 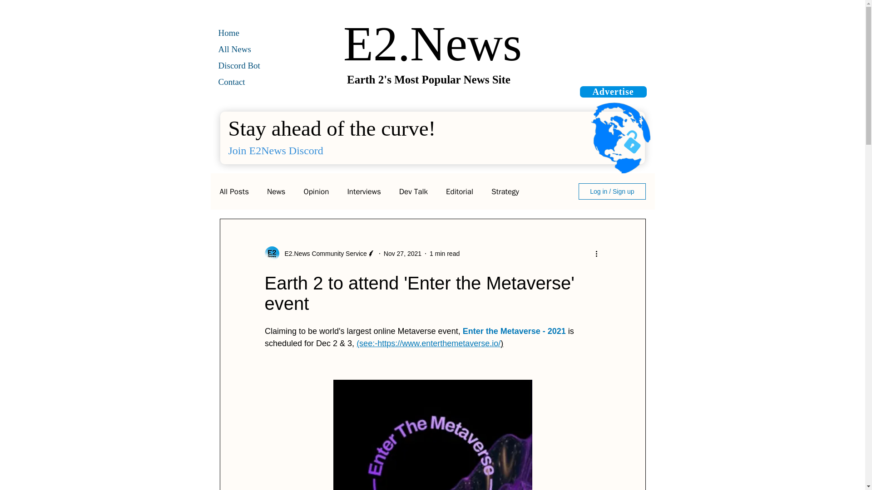 What do you see at coordinates (429, 80) in the screenshot?
I see `Earth 2's Most Popular News Site` at bounding box center [429, 80].